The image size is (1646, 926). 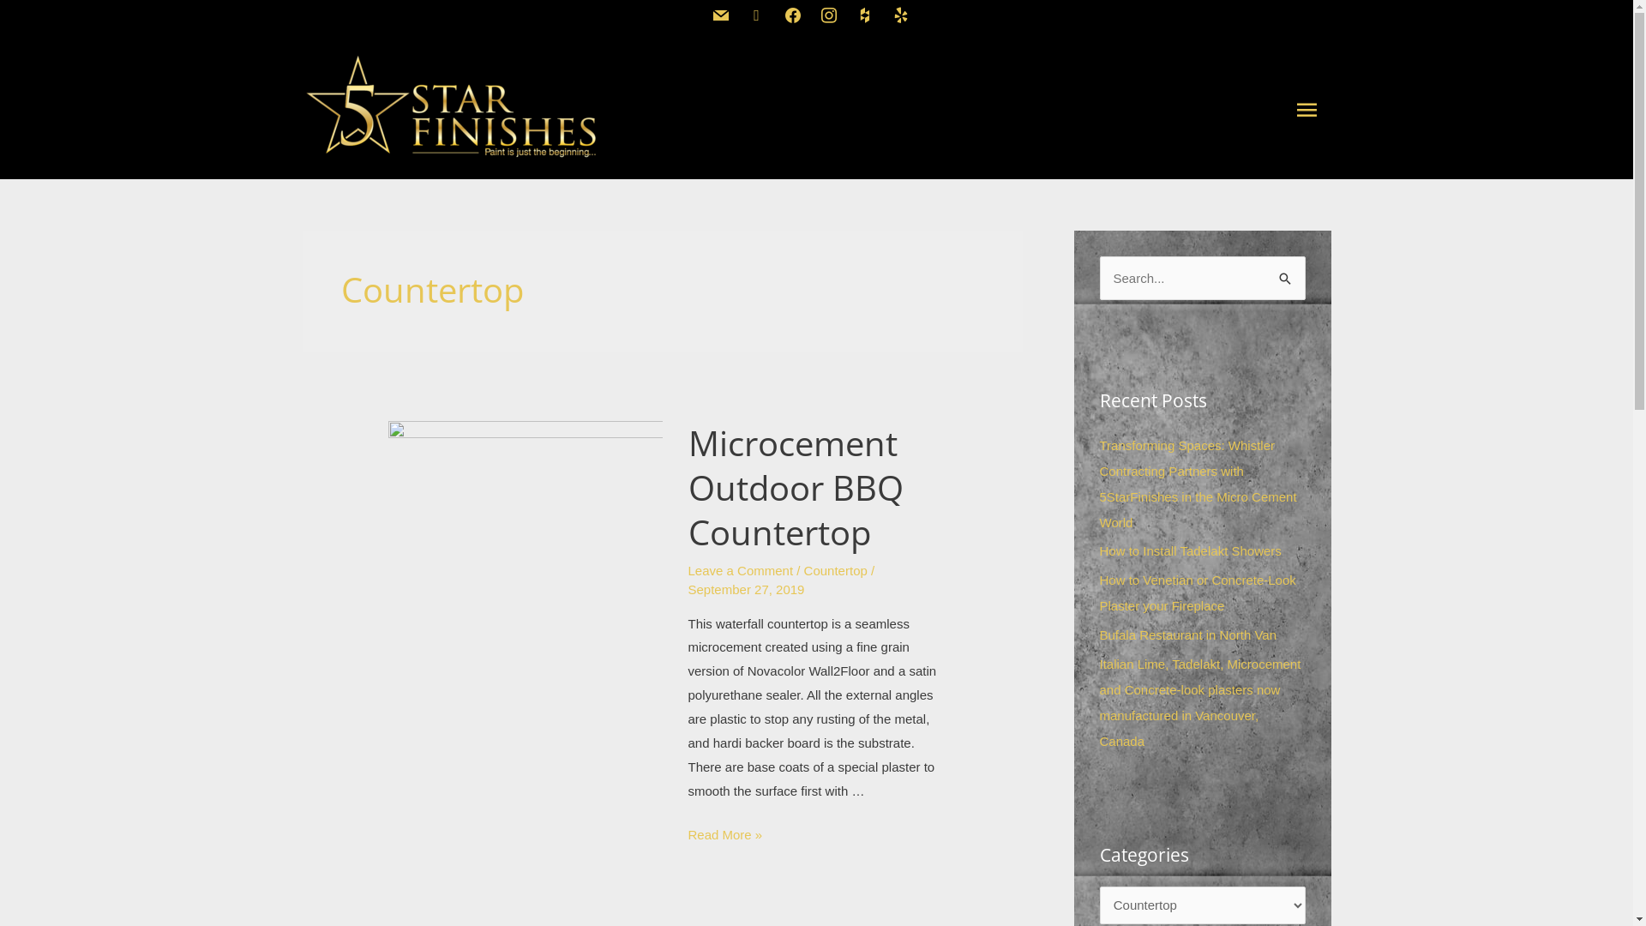 What do you see at coordinates (901, 14) in the screenshot?
I see `yelp` at bounding box center [901, 14].